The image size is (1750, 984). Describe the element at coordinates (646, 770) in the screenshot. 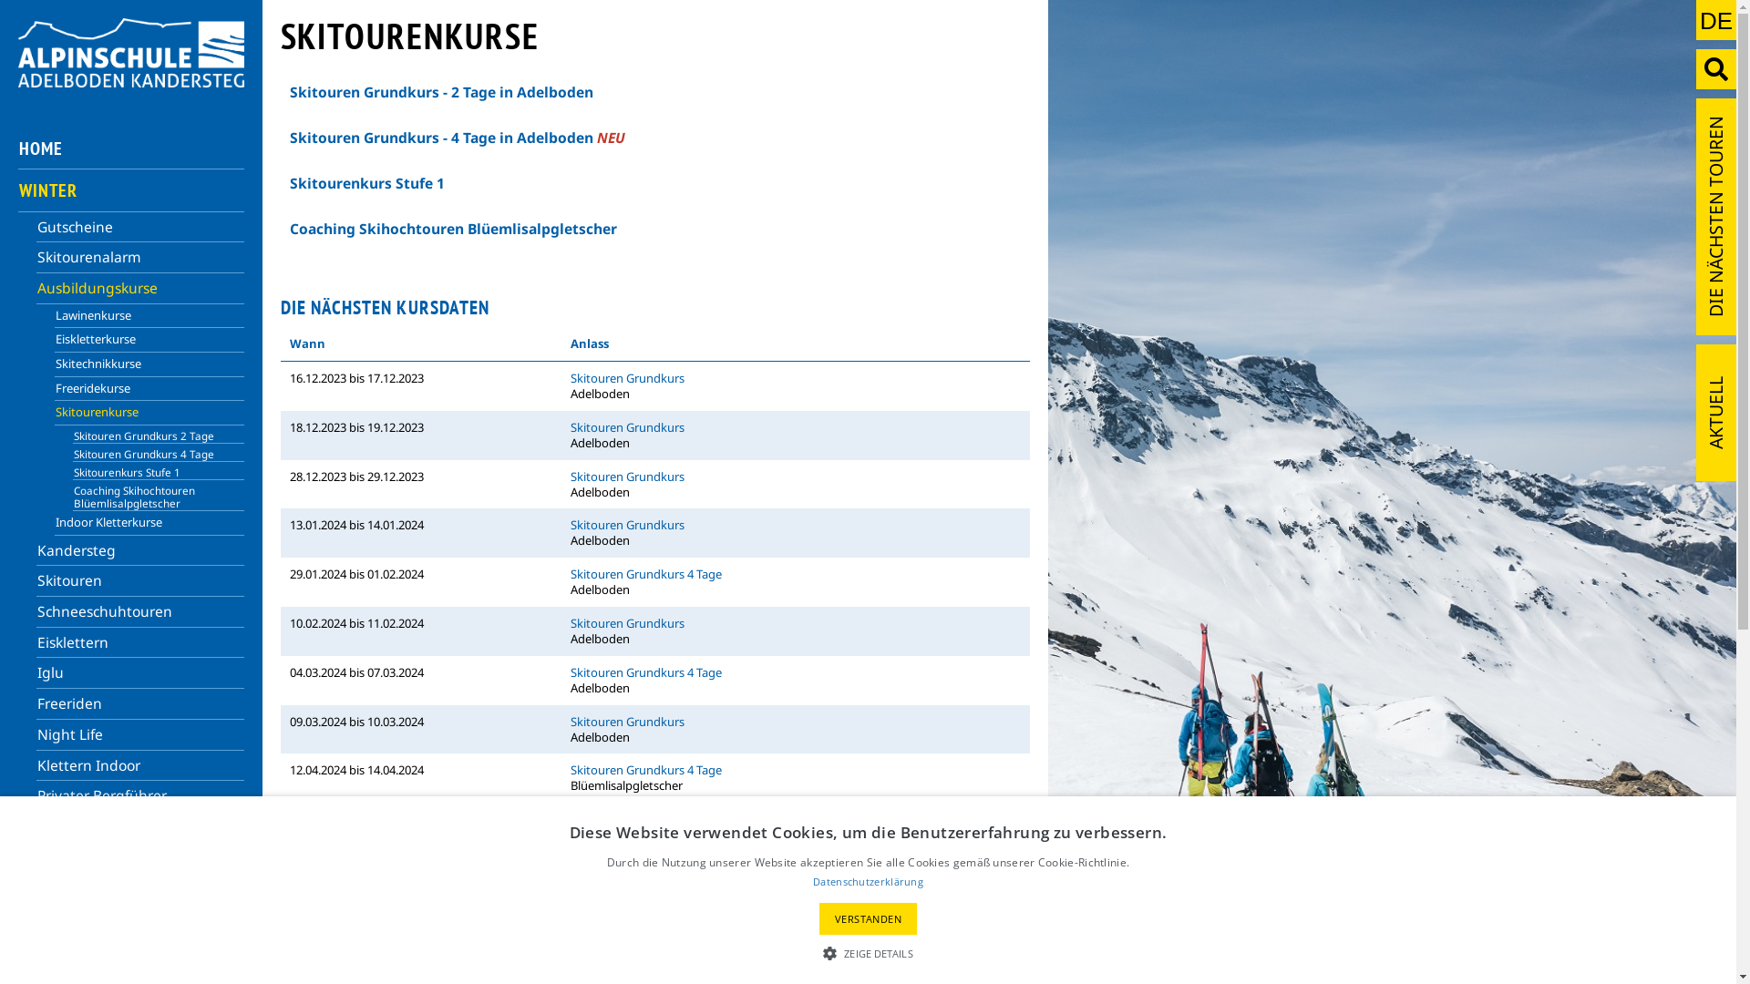

I see `Skitouren Grundkurs 4 Tage` at that location.